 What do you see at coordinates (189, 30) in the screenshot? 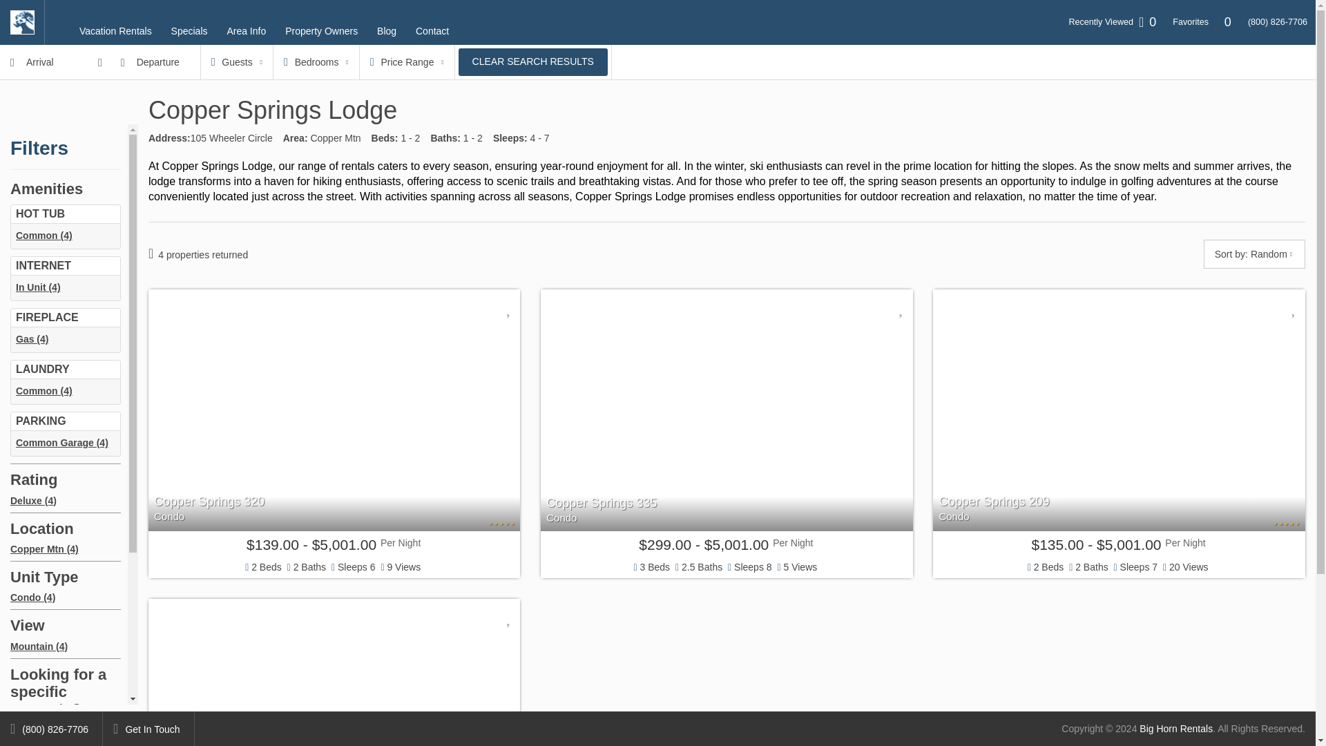
I see `Specials` at bounding box center [189, 30].